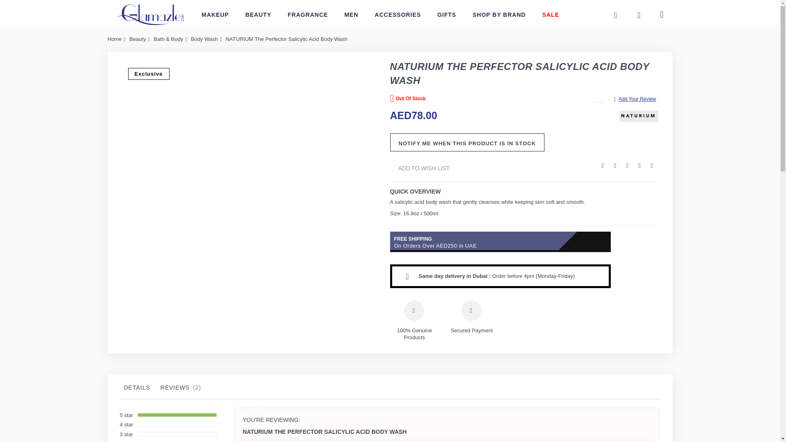 The image size is (786, 442). What do you see at coordinates (639, 165) in the screenshot?
I see `Pin this` at bounding box center [639, 165].